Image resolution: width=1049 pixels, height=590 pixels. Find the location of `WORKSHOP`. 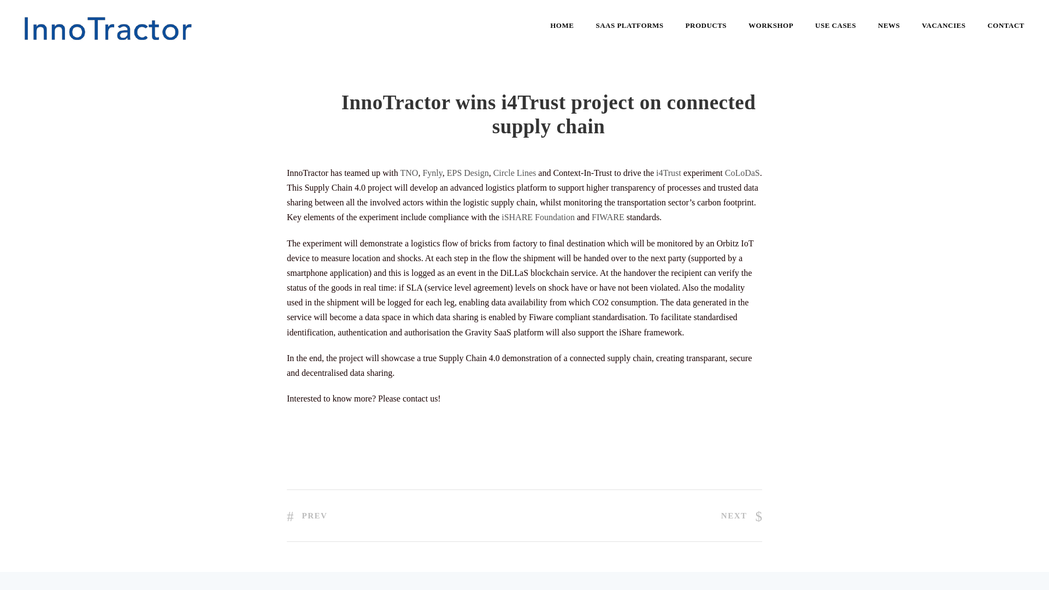

WORKSHOP is located at coordinates (770, 34).